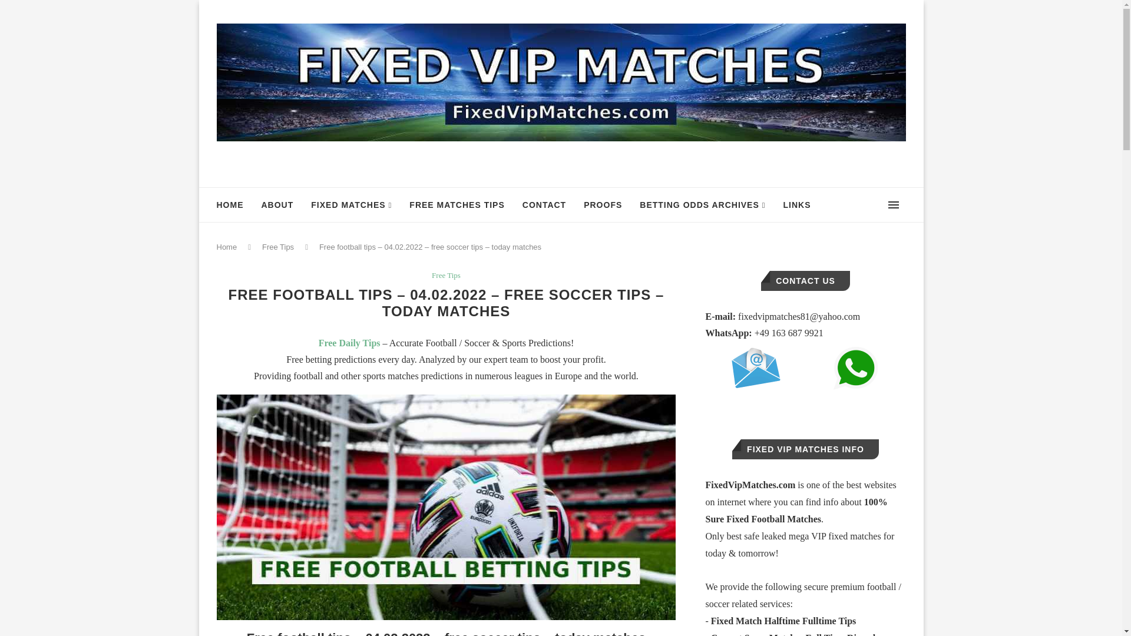  Describe the element at coordinates (227, 246) in the screenshot. I see `Home` at that location.